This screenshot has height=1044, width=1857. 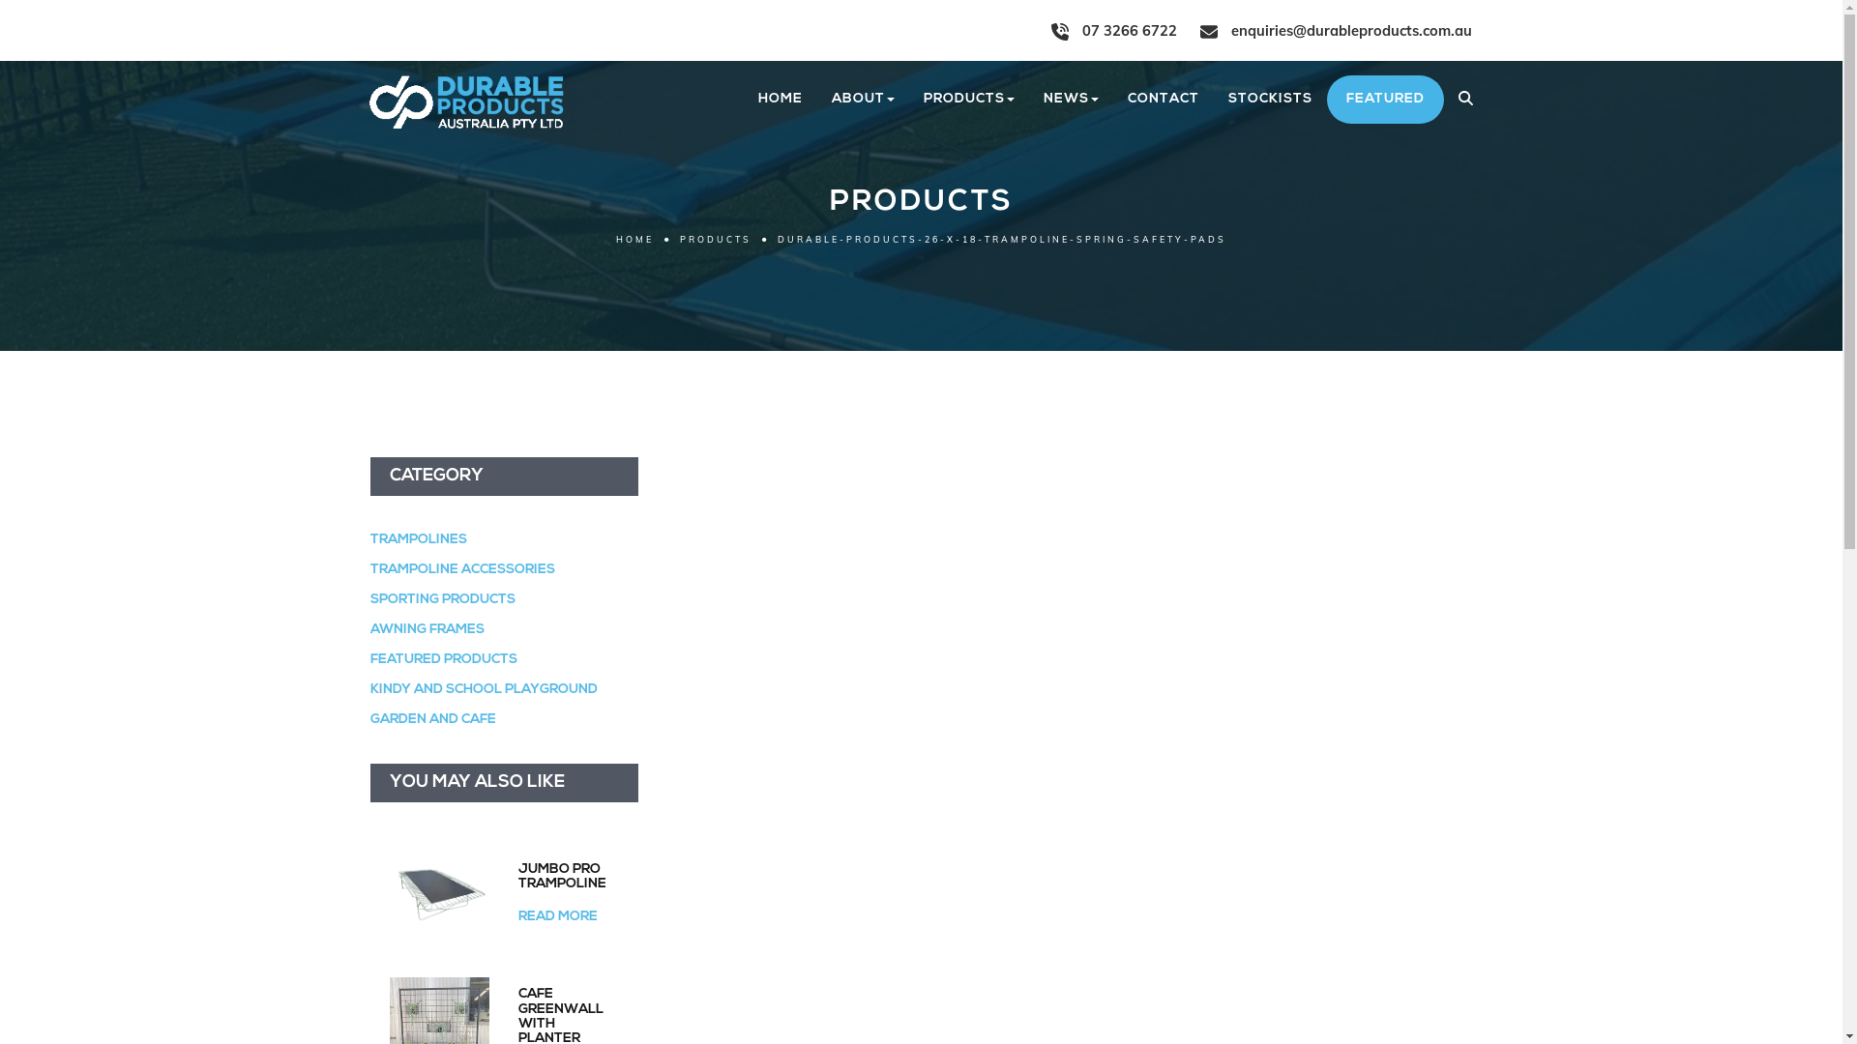 I want to click on TRAMPOLINES, so click(x=418, y=539).